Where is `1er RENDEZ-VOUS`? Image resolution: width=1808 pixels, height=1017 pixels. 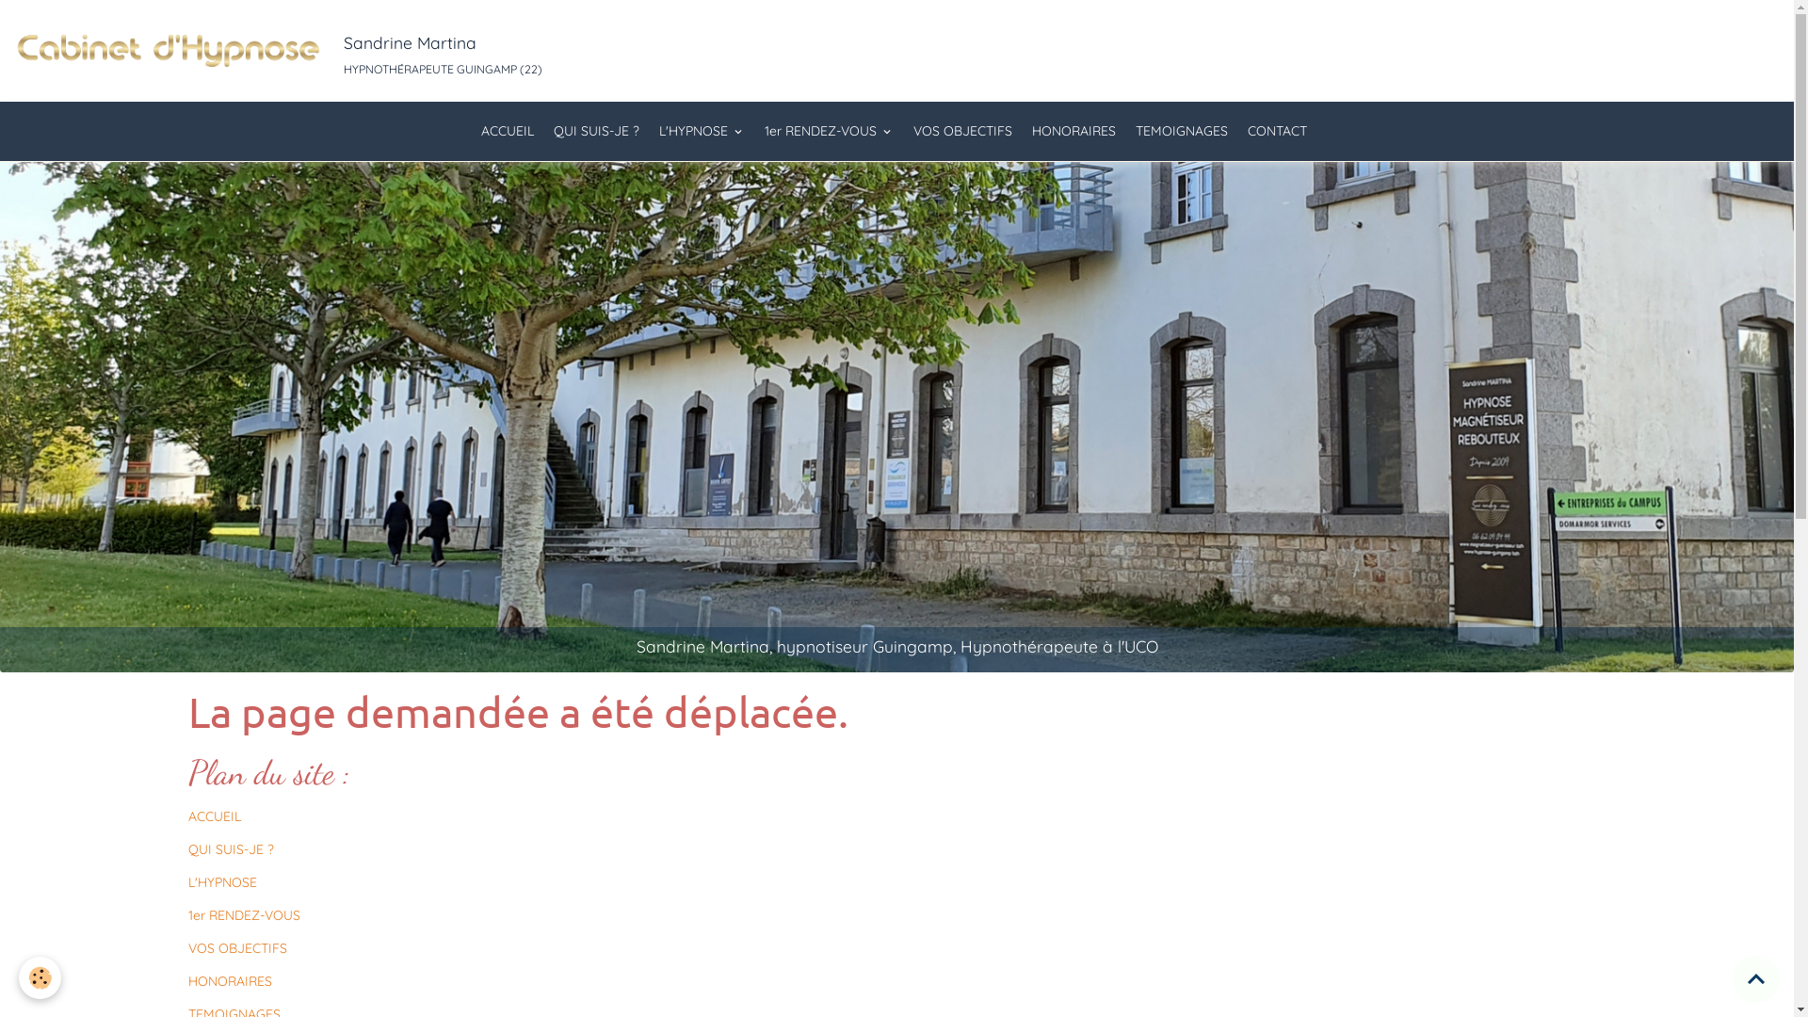
1er RENDEZ-VOUS is located at coordinates (829, 132).